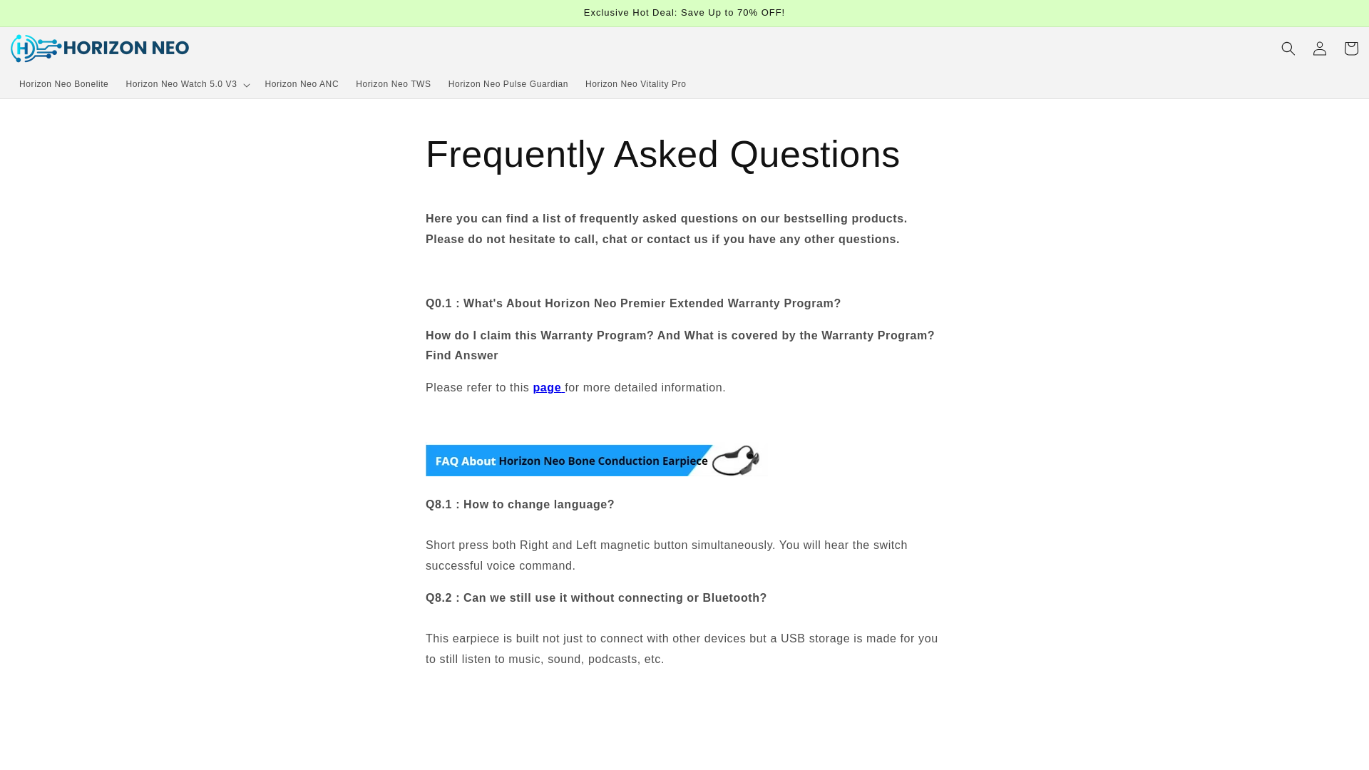 The height and width of the screenshot is (770, 1369). Describe the element at coordinates (508, 85) in the screenshot. I see `Horizon Neo Pulse Guardian` at that location.